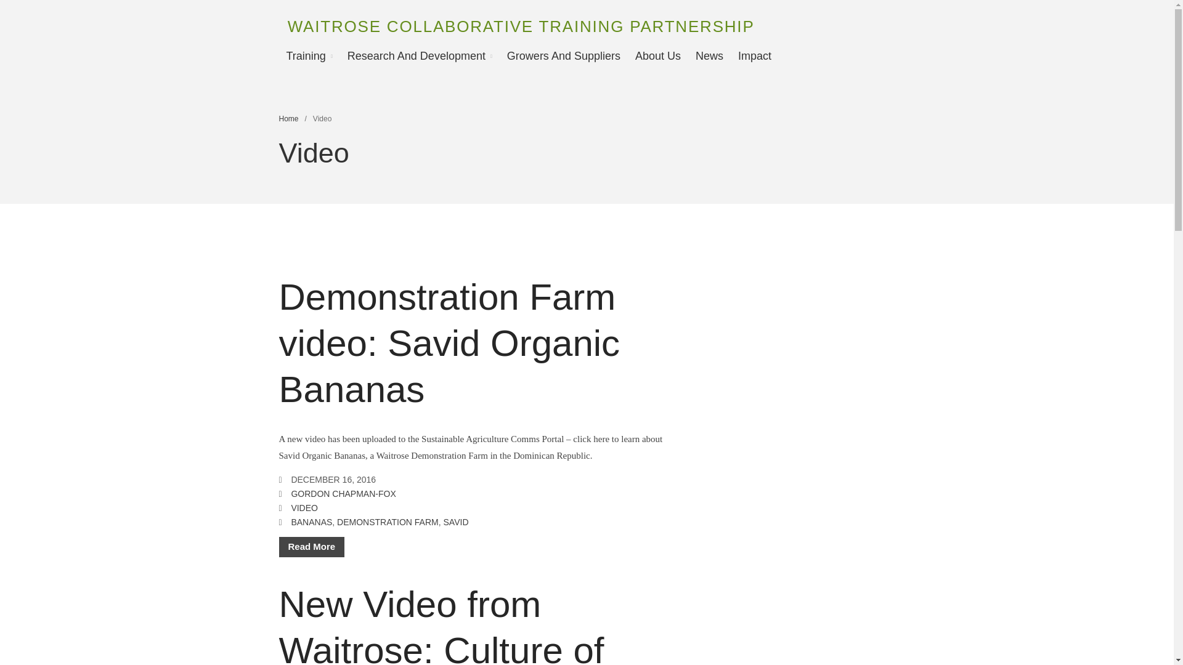 Image resolution: width=1183 pixels, height=665 pixels. I want to click on View all posts tagged Savid, so click(456, 522).